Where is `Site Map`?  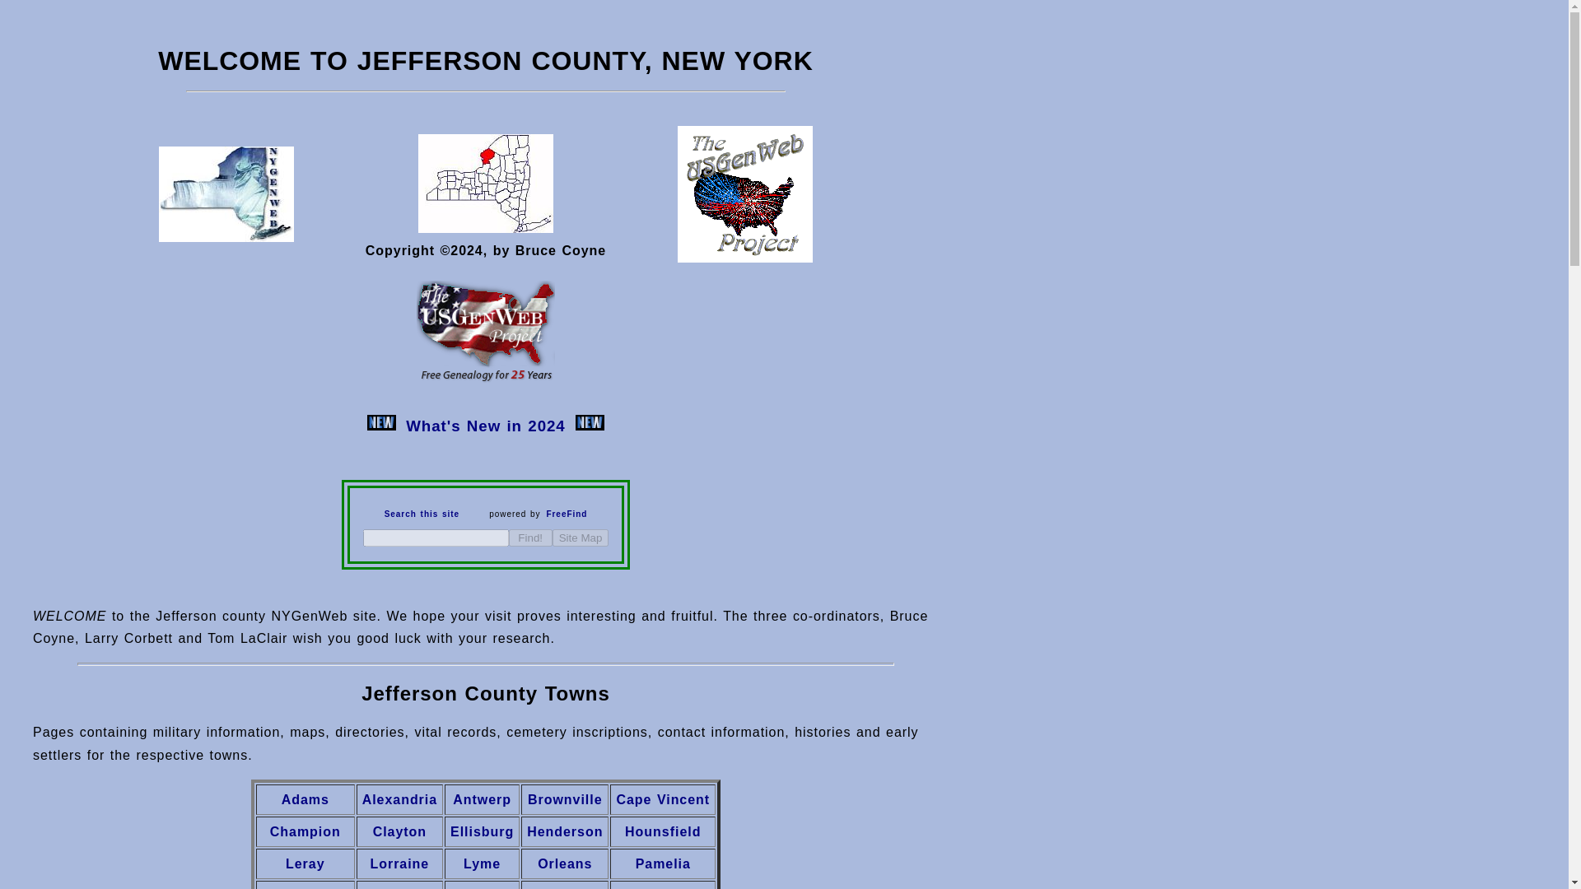
Site Map is located at coordinates (580, 538).